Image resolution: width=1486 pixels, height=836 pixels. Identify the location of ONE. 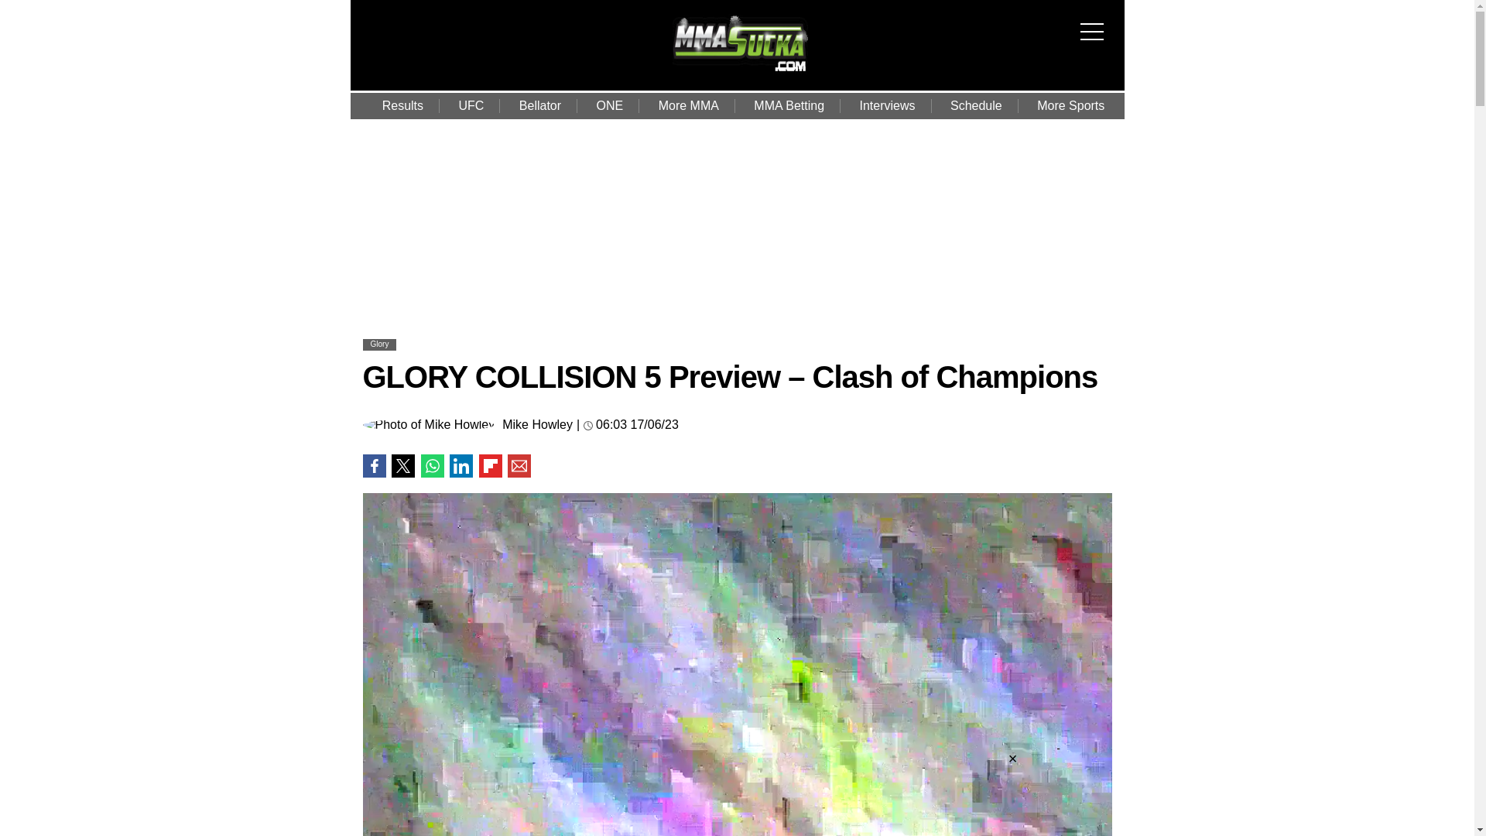
(610, 105).